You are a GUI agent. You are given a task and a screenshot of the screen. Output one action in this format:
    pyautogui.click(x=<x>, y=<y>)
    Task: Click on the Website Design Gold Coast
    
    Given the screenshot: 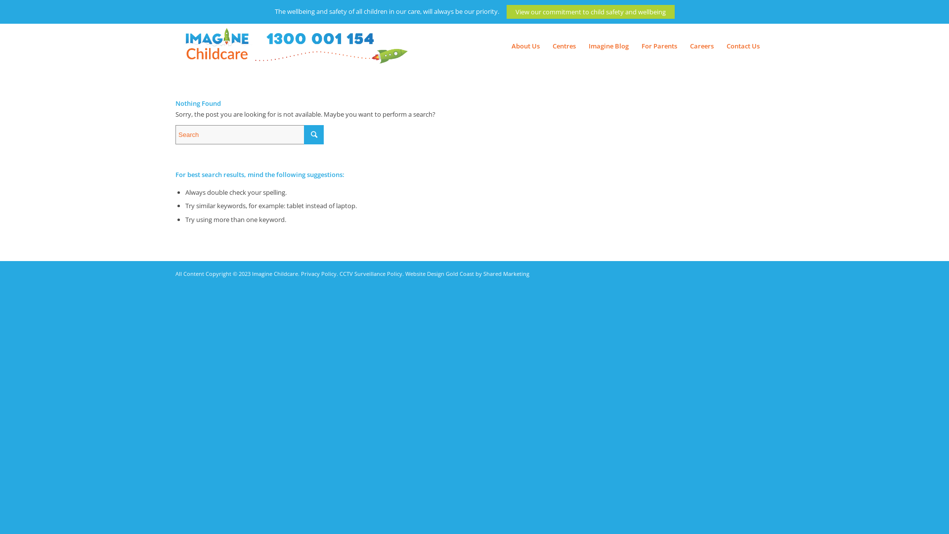 What is the action you would take?
    pyautogui.click(x=440, y=274)
    